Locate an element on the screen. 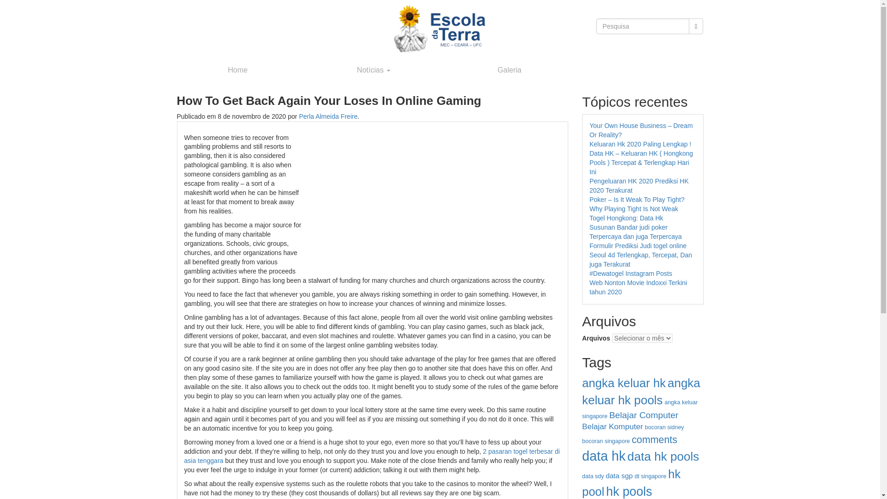  2 pasaran togel terbesar di asia tenggara is located at coordinates (371, 456).